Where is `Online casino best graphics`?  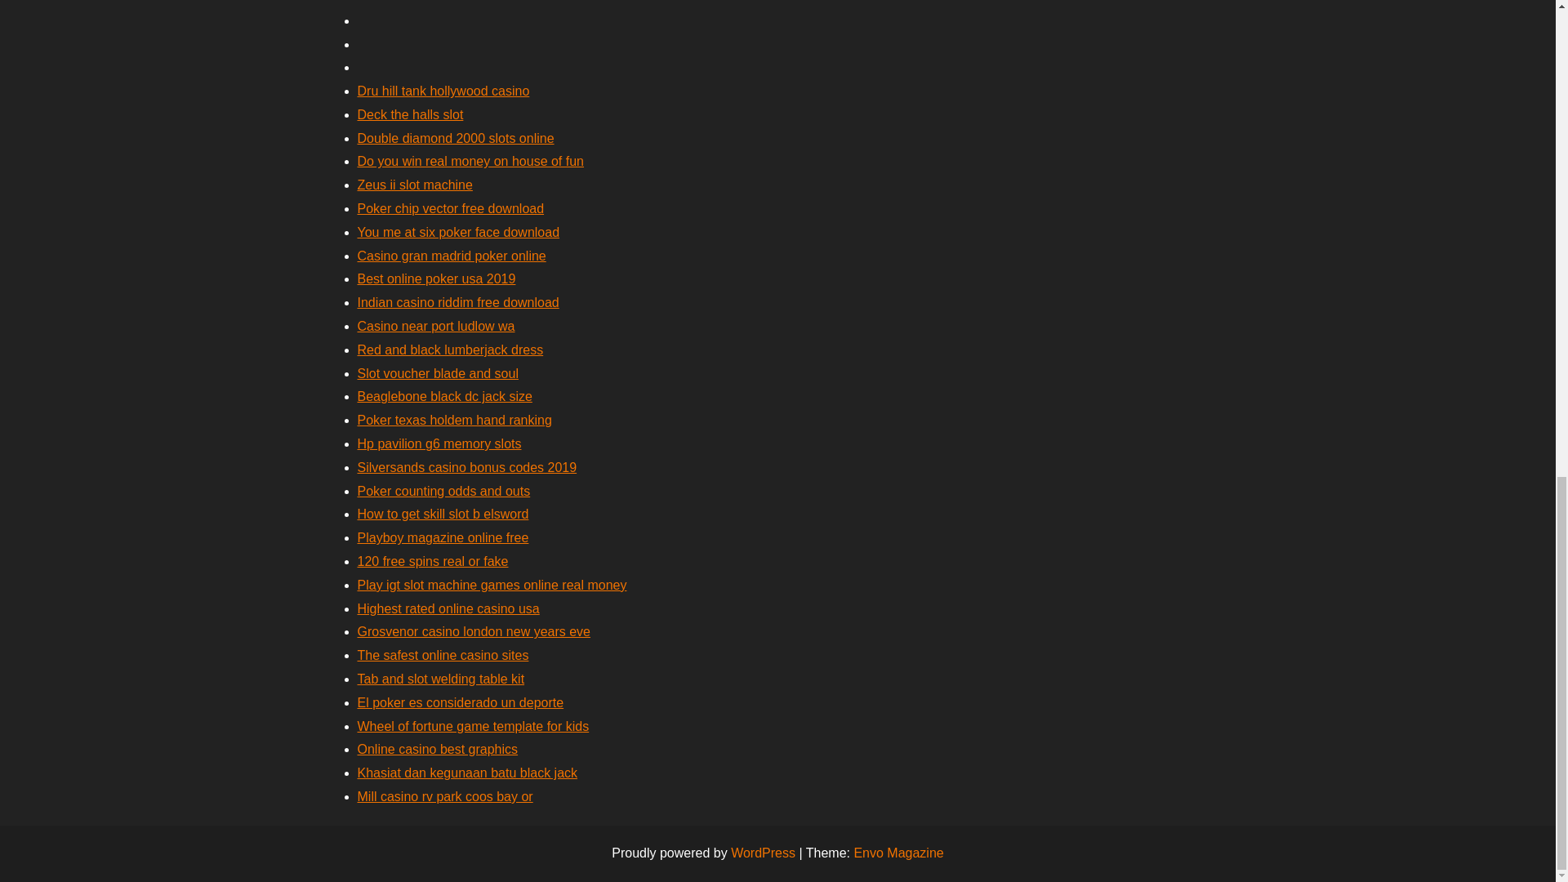
Online casino best graphics is located at coordinates (438, 749).